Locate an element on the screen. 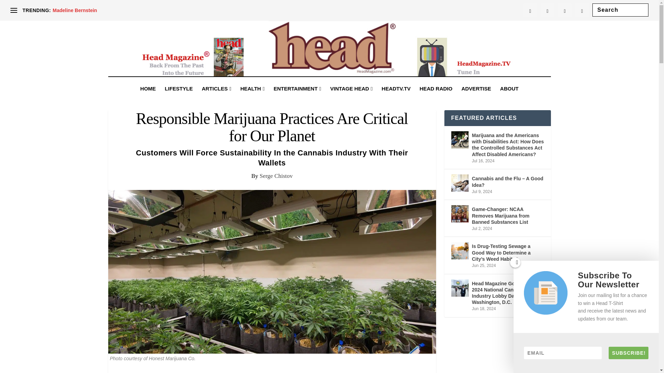  HEALTH is located at coordinates (252, 98).